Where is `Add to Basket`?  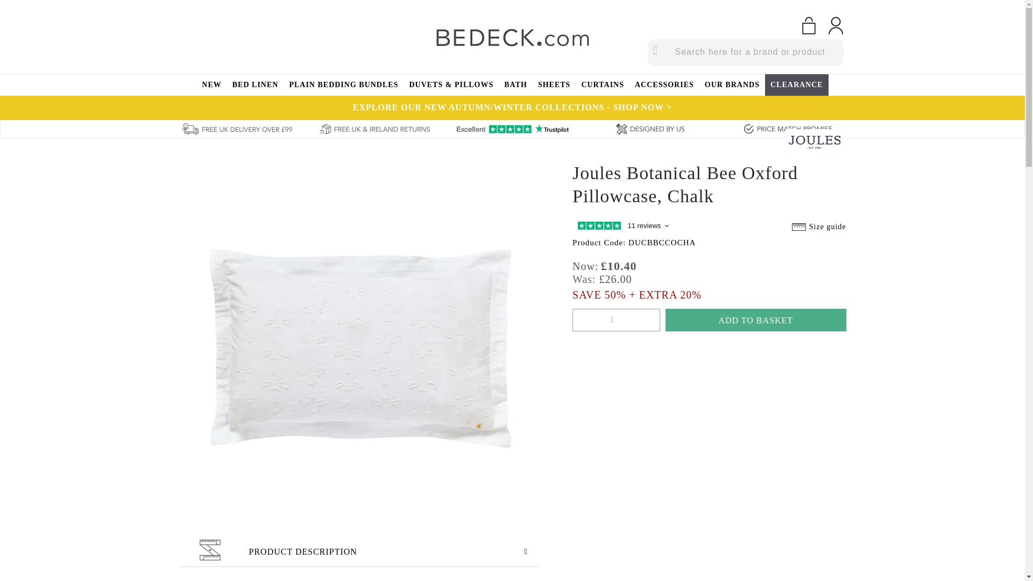 Add to Basket is located at coordinates (755, 320).